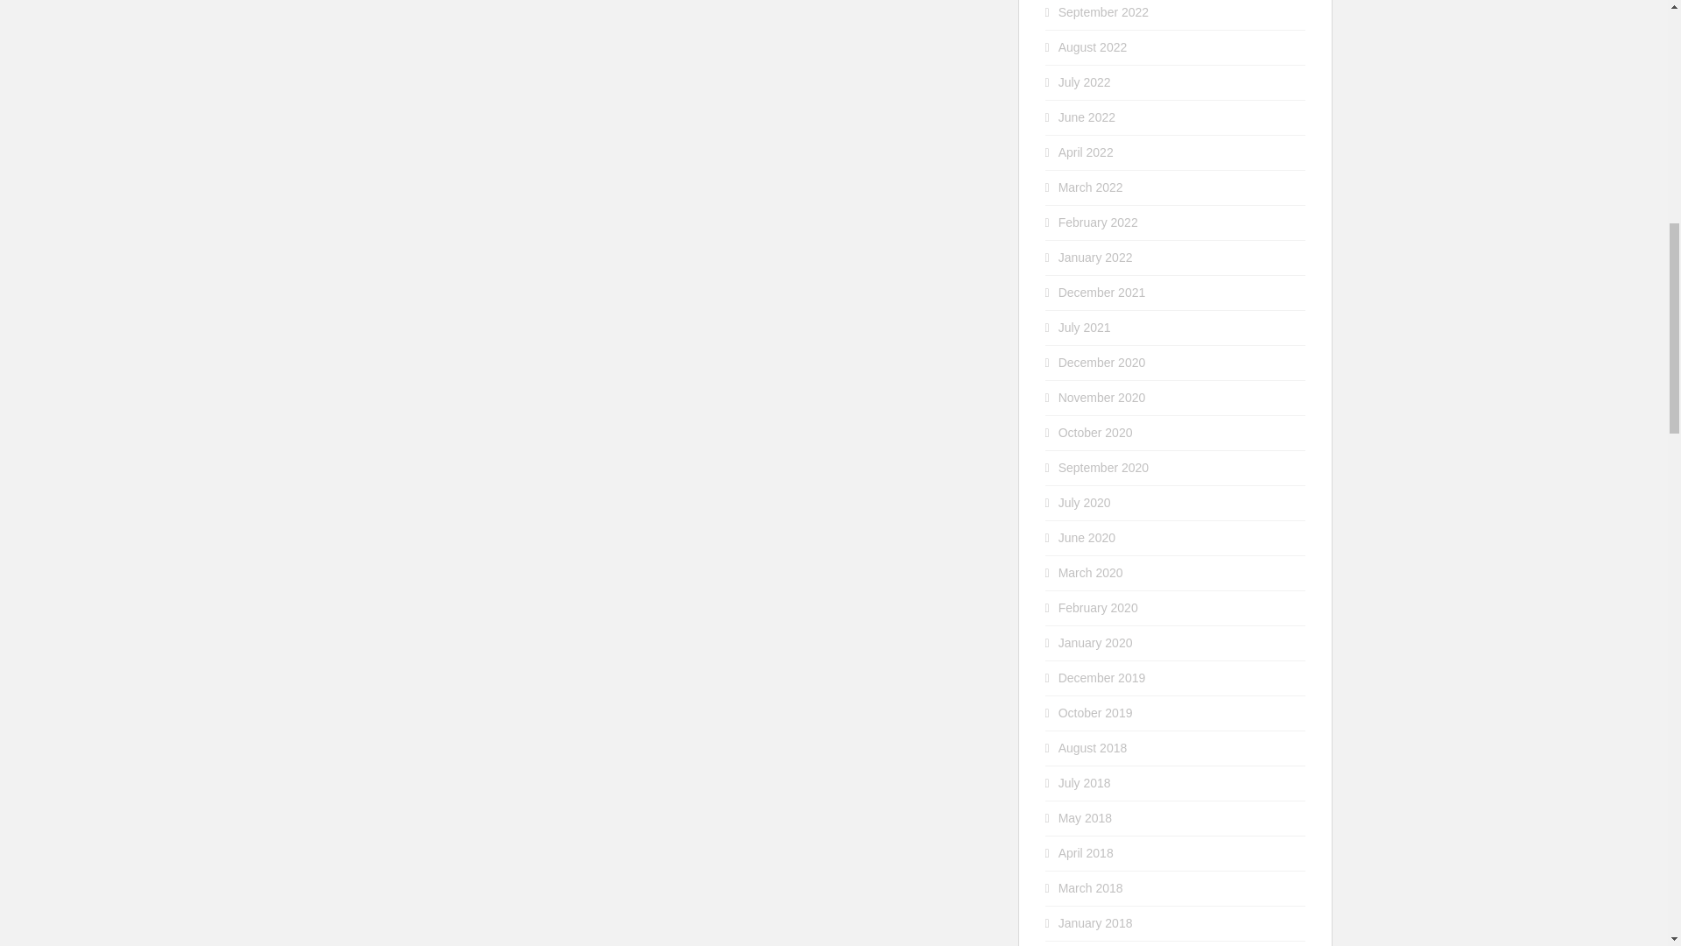  What do you see at coordinates (1087, 117) in the screenshot?
I see `June 2022` at bounding box center [1087, 117].